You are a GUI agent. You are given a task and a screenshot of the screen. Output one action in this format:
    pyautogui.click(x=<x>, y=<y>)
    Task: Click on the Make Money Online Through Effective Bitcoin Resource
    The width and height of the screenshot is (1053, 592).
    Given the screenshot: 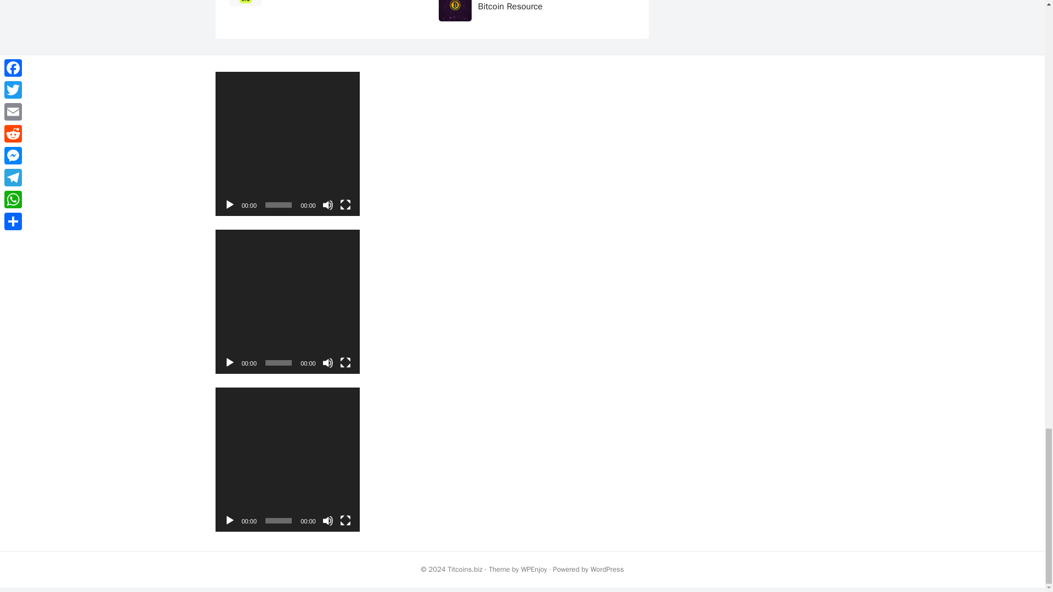 What is the action you would take?
    pyautogui.click(x=550, y=5)
    